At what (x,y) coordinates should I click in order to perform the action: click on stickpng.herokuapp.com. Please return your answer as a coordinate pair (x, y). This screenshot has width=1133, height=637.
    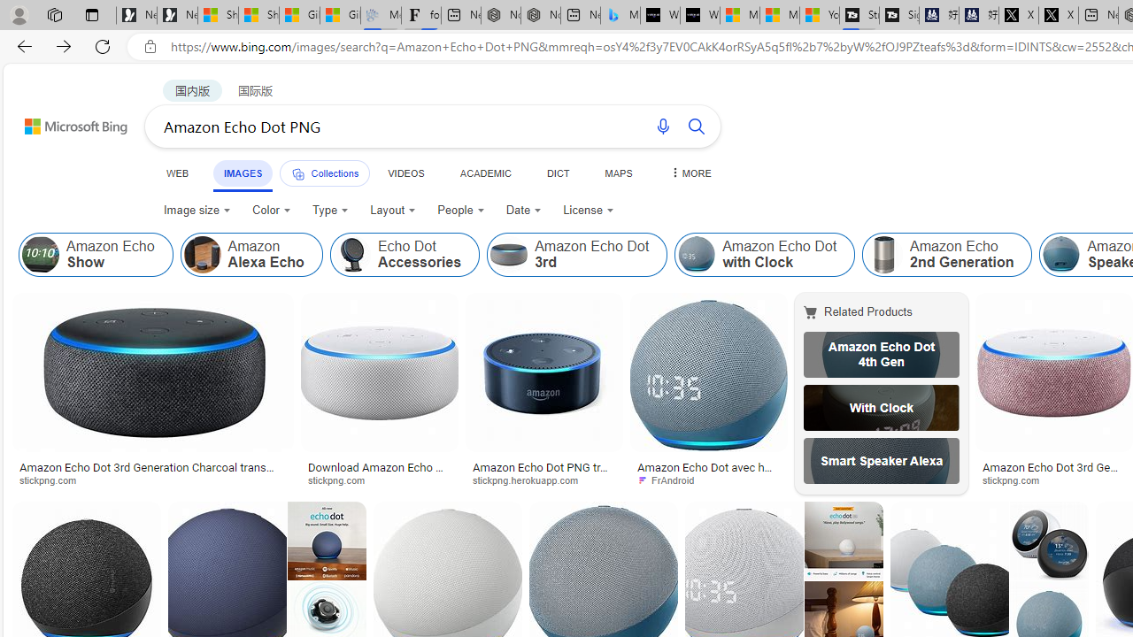
    Looking at the image, I should click on (543, 480).